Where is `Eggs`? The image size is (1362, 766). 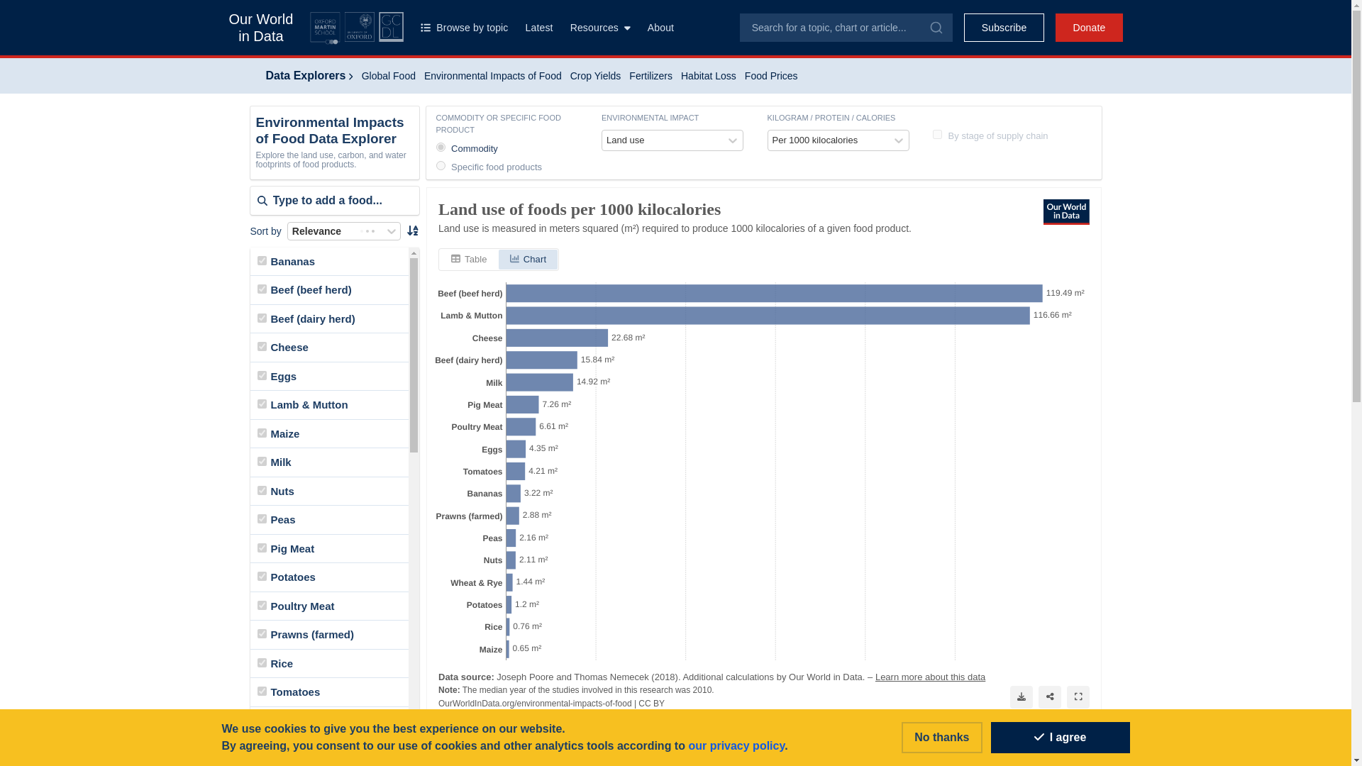 Eggs is located at coordinates (261, 374).